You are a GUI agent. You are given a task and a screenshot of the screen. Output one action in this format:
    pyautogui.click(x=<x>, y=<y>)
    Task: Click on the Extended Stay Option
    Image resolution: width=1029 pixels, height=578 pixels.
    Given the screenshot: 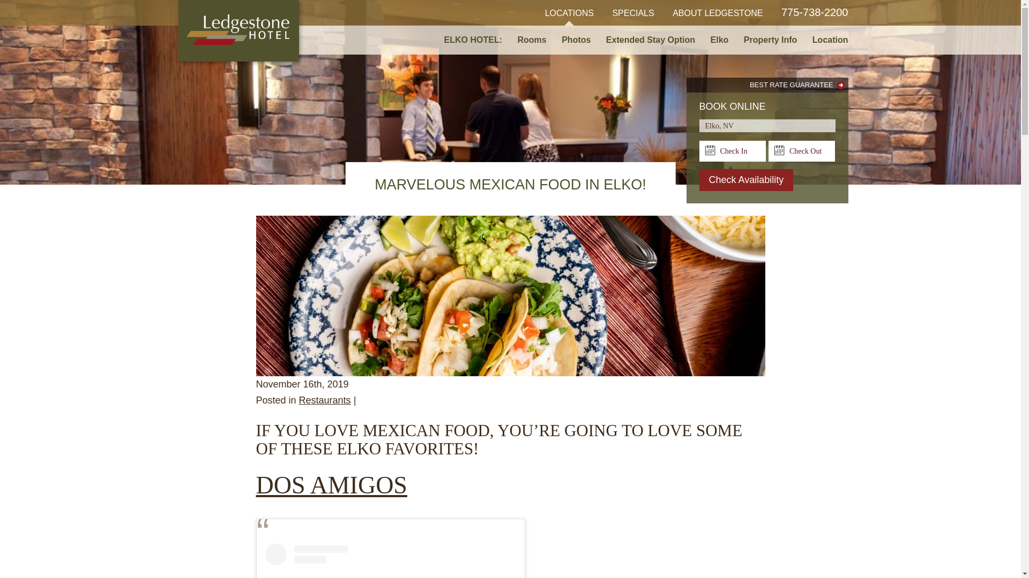 What is the action you would take?
    pyautogui.click(x=651, y=40)
    